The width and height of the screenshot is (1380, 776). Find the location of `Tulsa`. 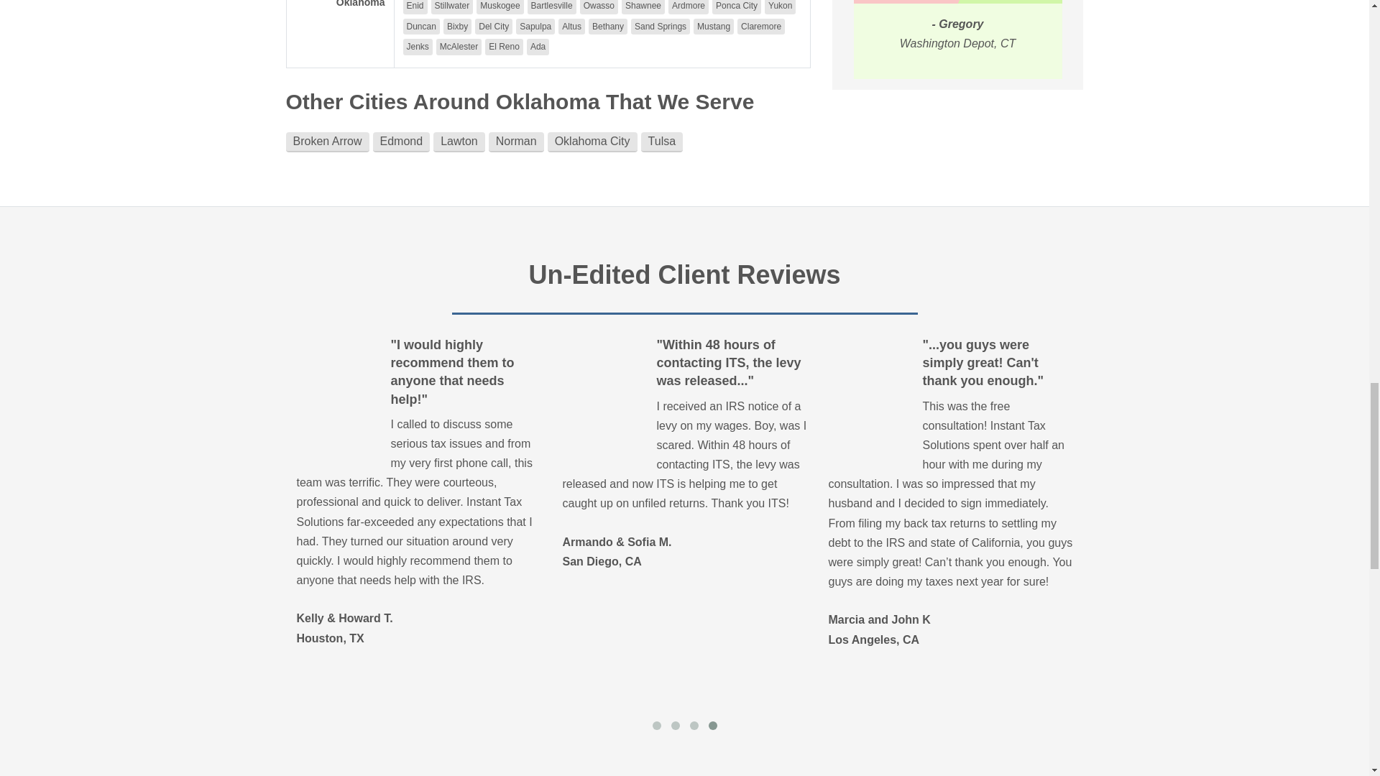

Tulsa is located at coordinates (662, 142).